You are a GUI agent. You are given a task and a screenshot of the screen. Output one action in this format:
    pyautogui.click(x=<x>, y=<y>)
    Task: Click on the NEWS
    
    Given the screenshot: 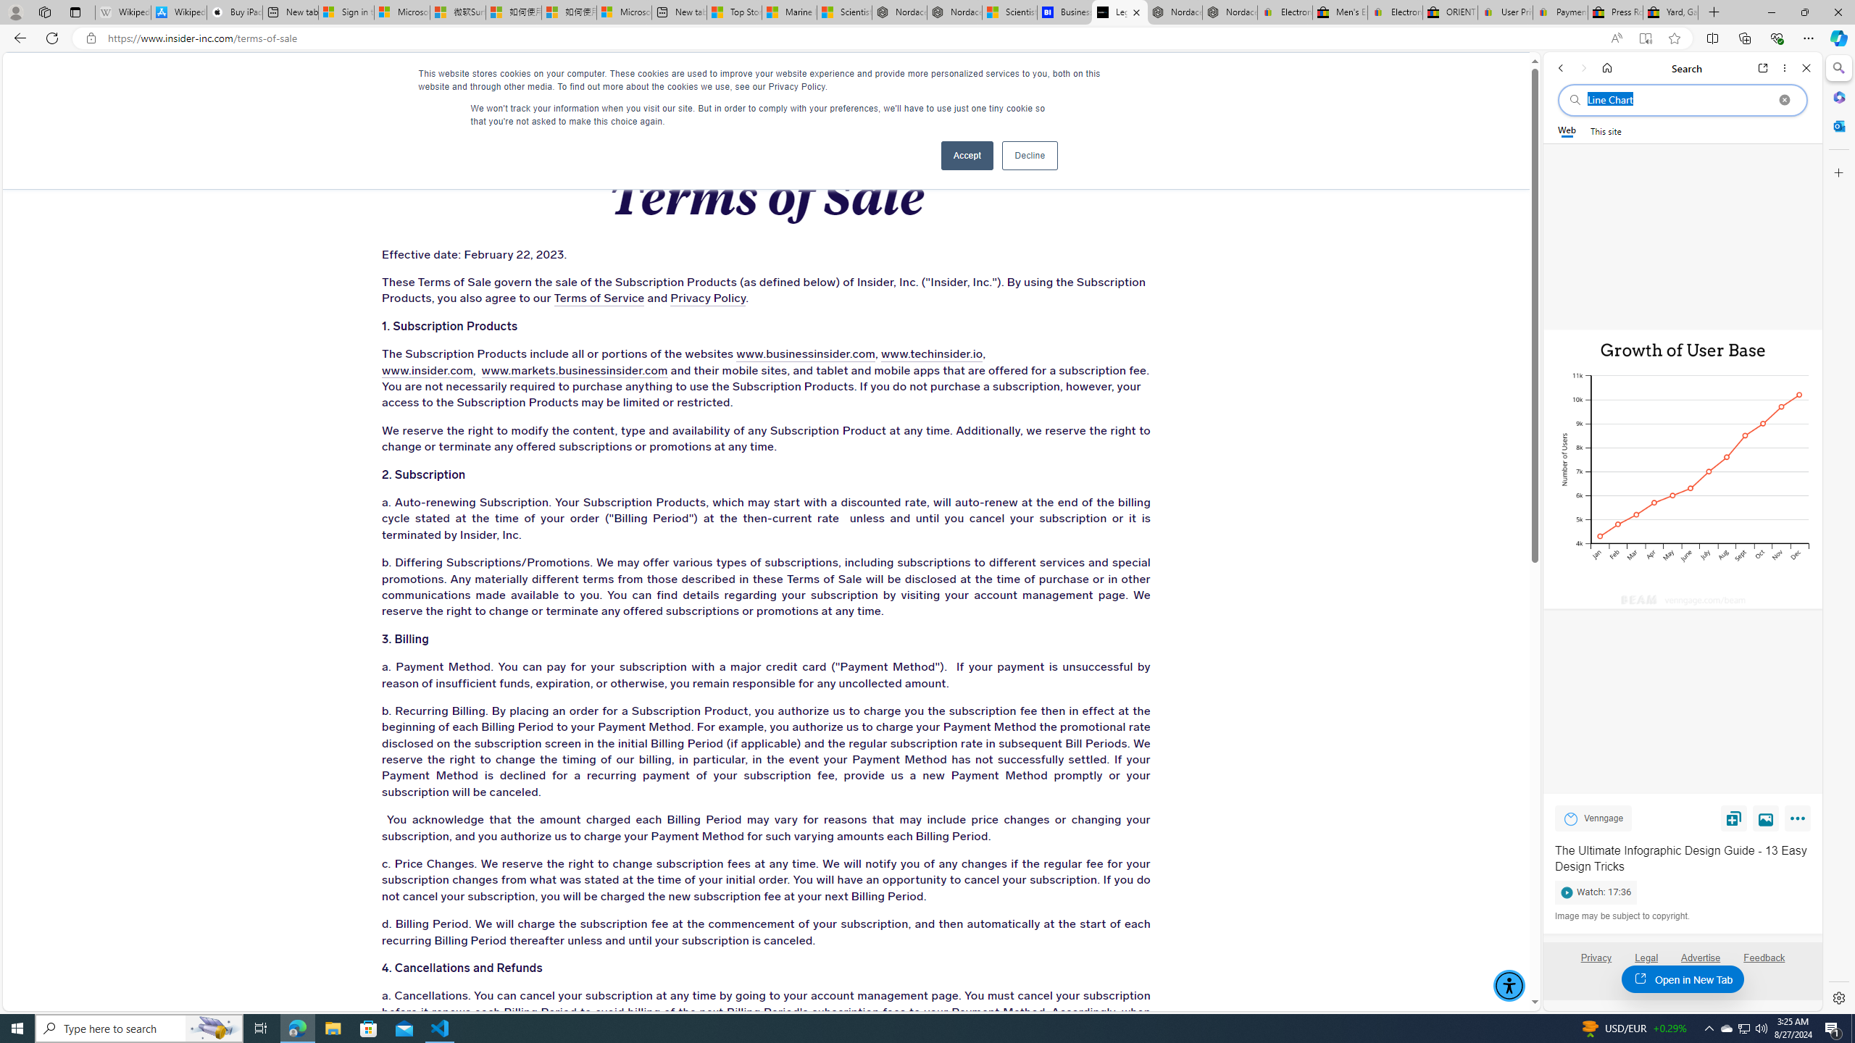 What is the action you would take?
    pyautogui.click(x=930, y=80)
    